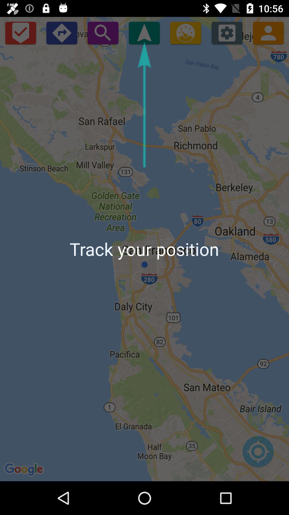 The width and height of the screenshot is (289, 515). I want to click on search new position, so click(103, 33).